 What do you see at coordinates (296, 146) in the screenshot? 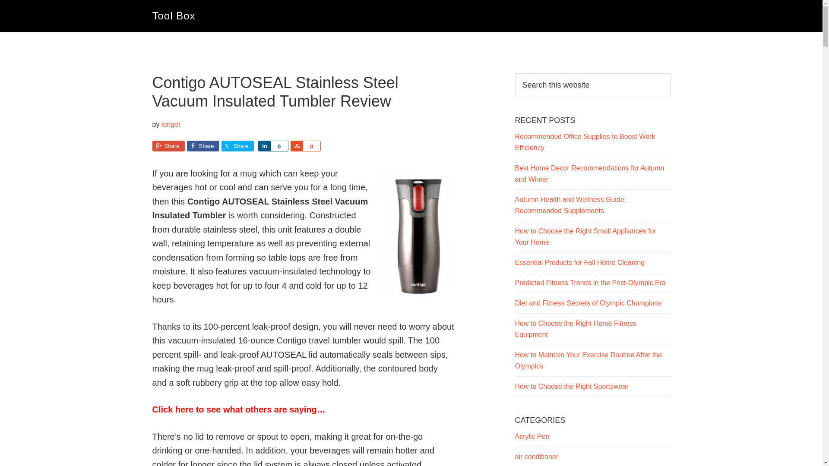
I see `Share` at bounding box center [296, 146].